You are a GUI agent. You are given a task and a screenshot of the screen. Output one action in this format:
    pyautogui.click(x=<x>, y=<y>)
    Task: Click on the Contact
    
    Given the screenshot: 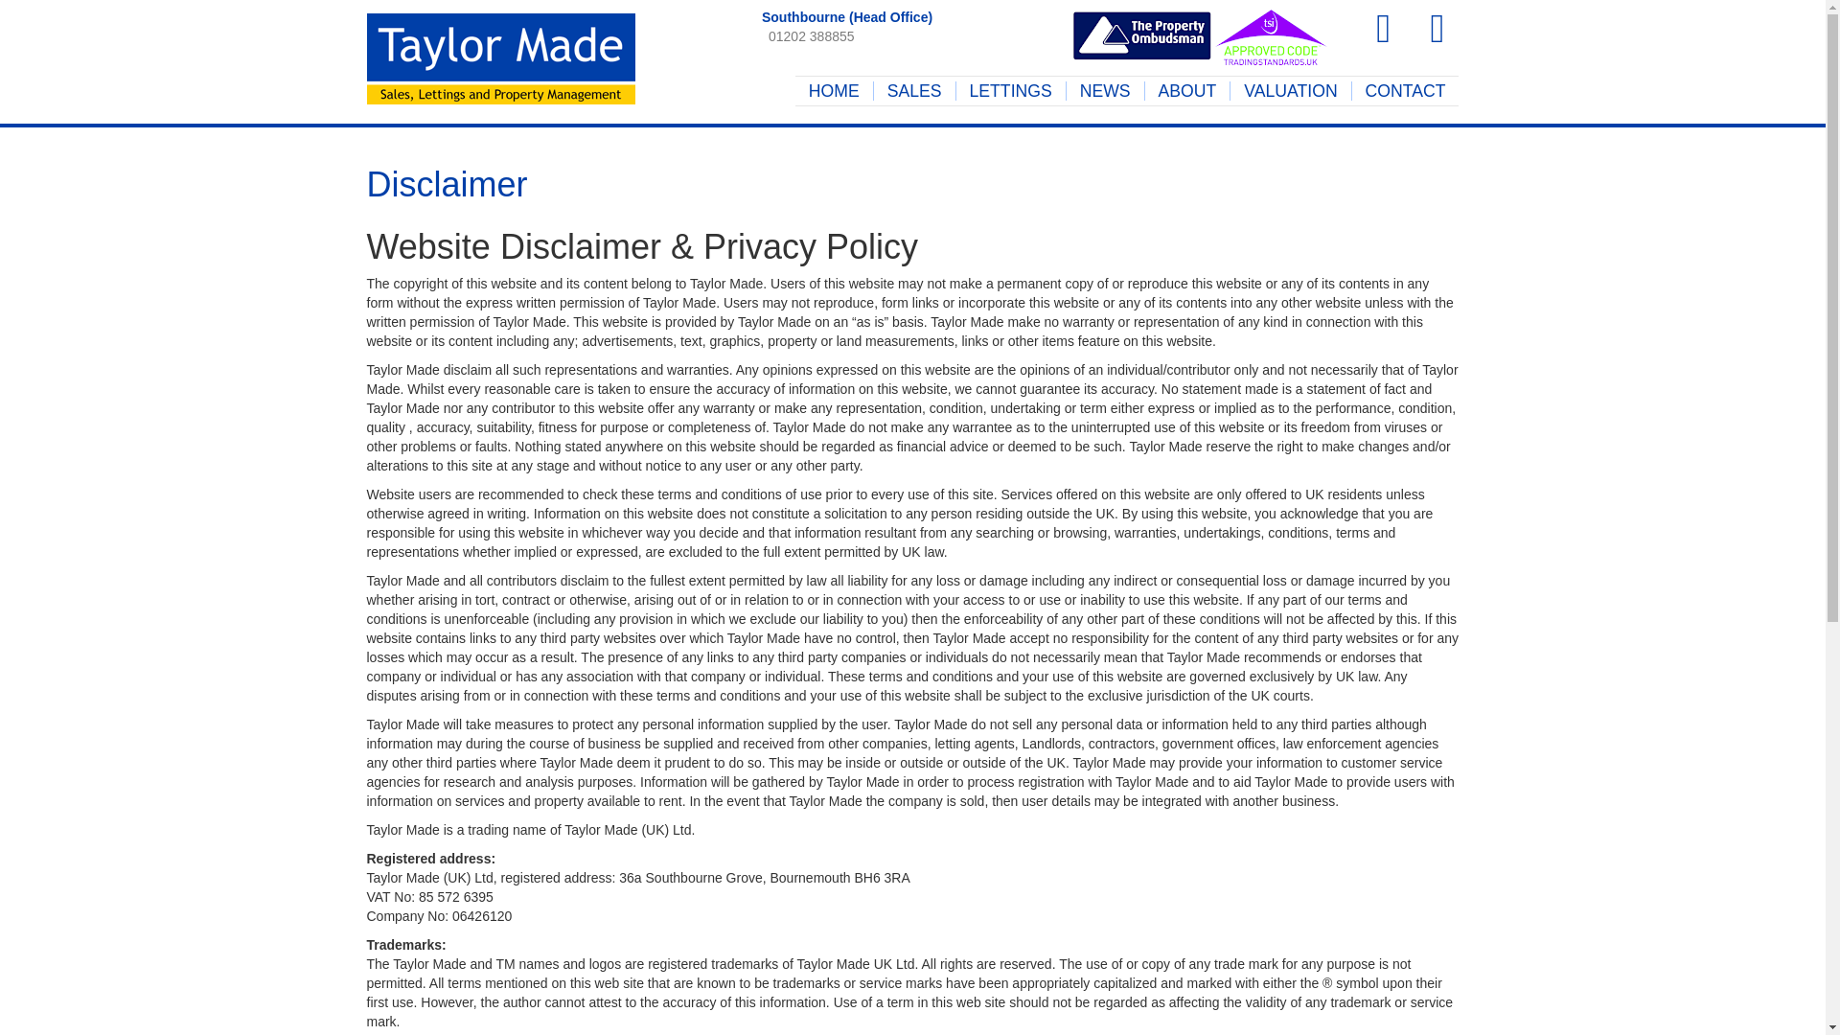 What is the action you would take?
    pyautogui.click(x=1405, y=90)
    